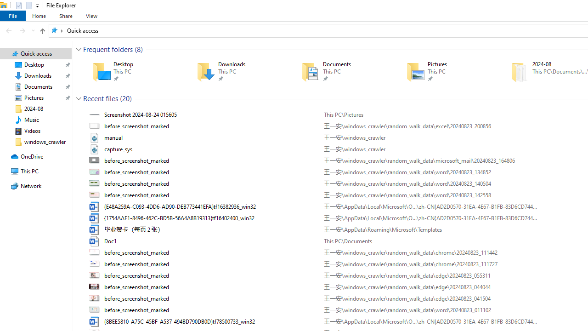 This screenshot has width=588, height=331. I want to click on Downloads, so click(236, 72).